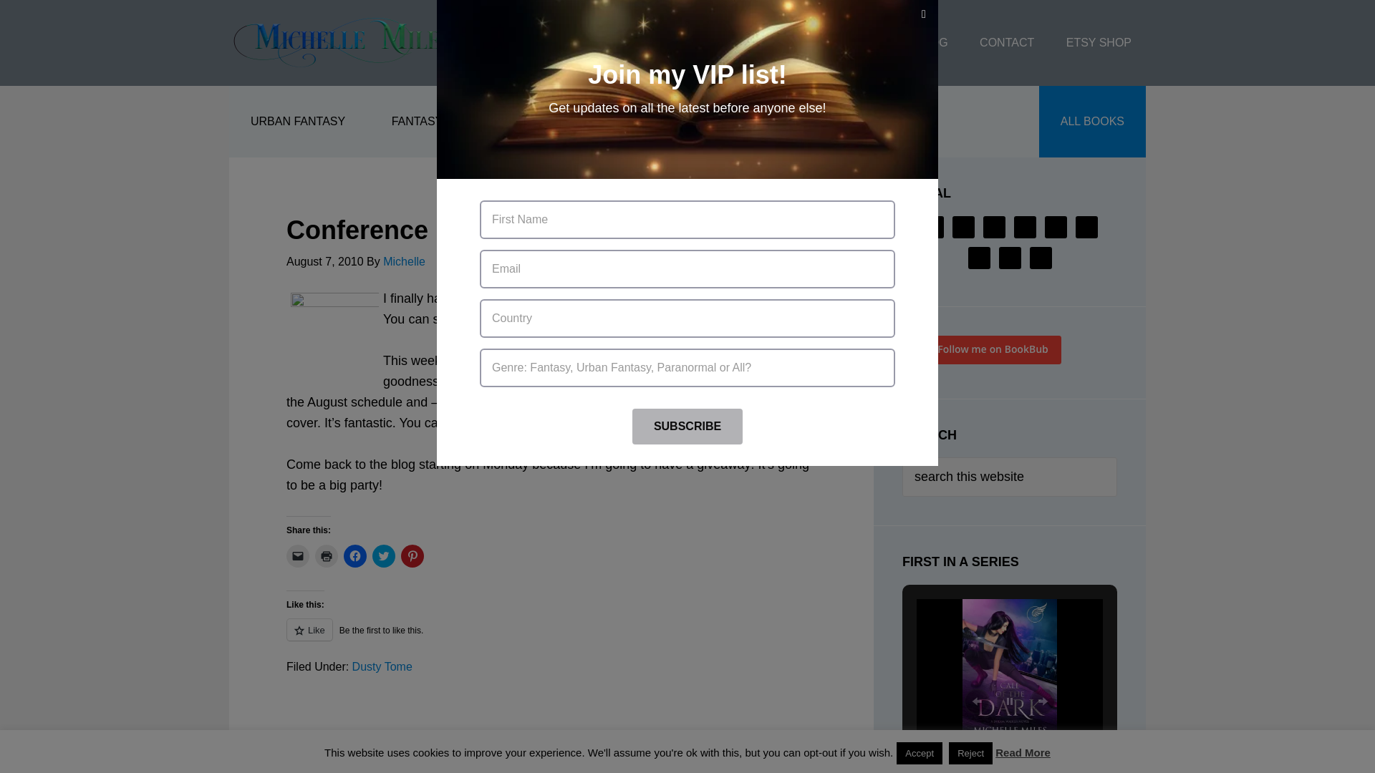 The height and width of the screenshot is (773, 1375). Describe the element at coordinates (1099, 43) in the screenshot. I see `ETSY SHOP` at that location.